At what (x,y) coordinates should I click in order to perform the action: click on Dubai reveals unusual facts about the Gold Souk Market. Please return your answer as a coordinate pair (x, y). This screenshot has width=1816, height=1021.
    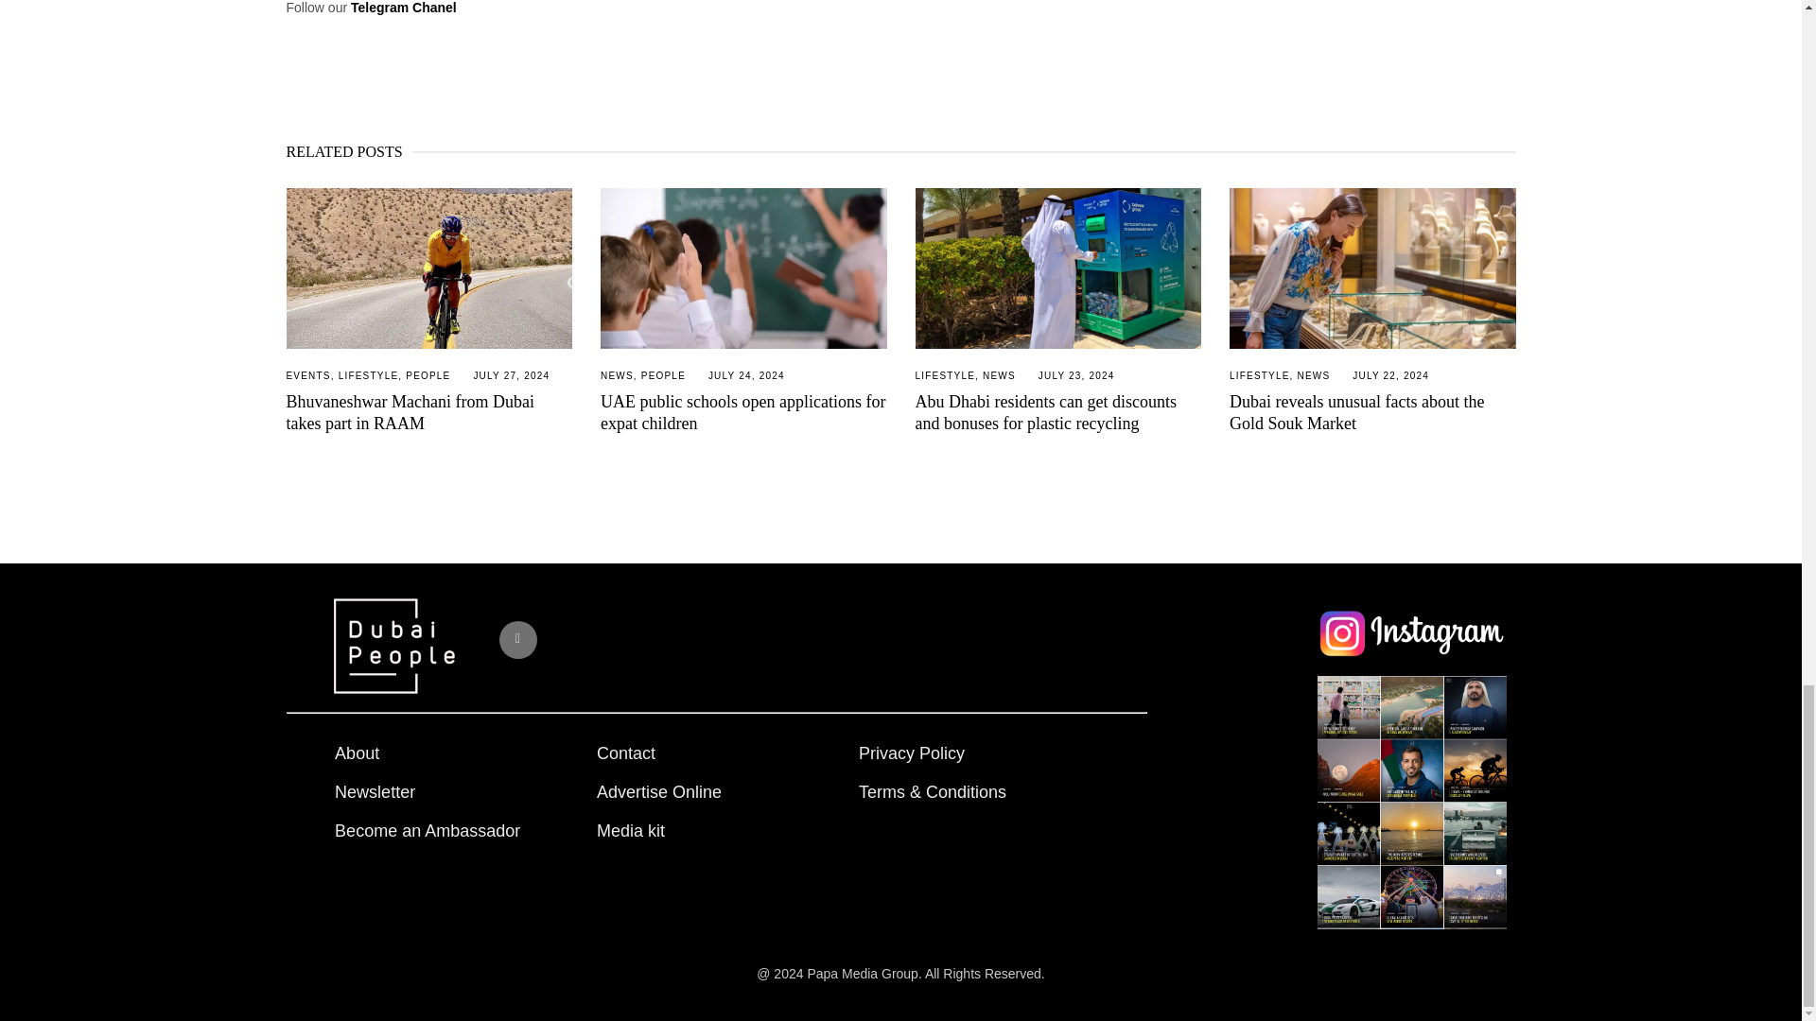
    Looking at the image, I should click on (1372, 268).